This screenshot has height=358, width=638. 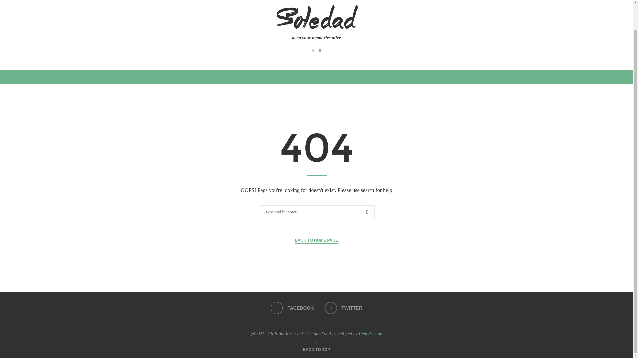 What do you see at coordinates (316, 349) in the screenshot?
I see `BACK TO TOP` at bounding box center [316, 349].